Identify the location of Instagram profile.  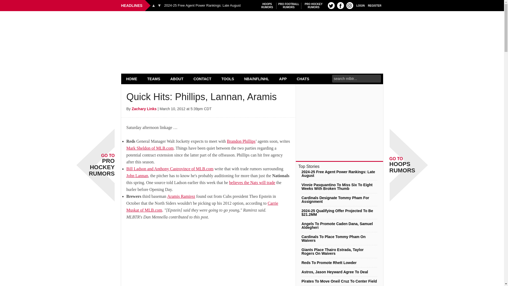
(289, 6).